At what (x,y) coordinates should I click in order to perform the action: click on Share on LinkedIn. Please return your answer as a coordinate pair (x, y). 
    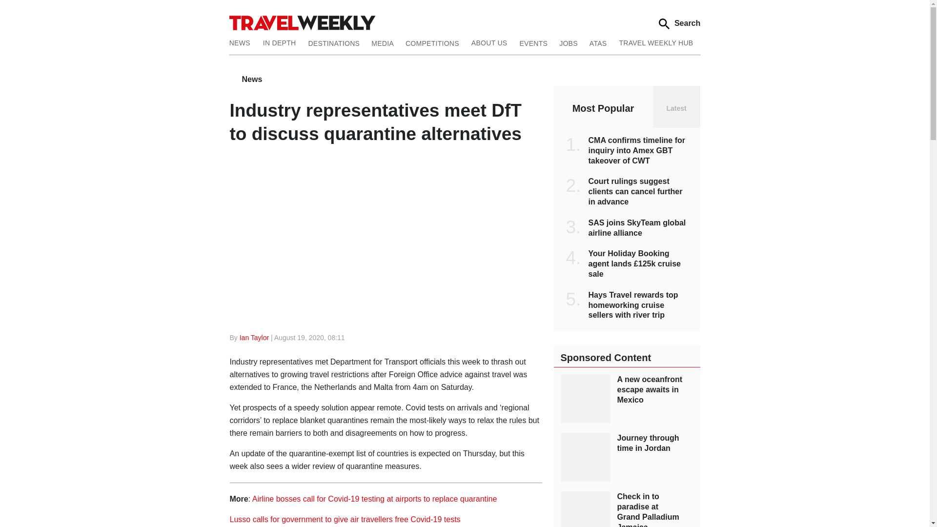
    Looking at the image, I should click on (497, 338).